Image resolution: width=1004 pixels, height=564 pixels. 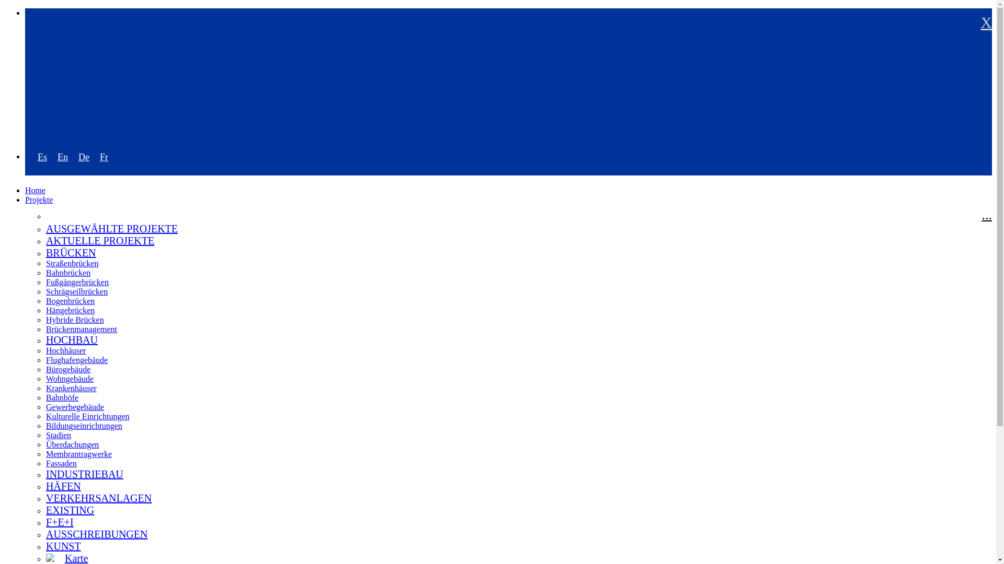 What do you see at coordinates (100, 242) in the screenshot?
I see `AKTUELLE PROJEKTE` at bounding box center [100, 242].